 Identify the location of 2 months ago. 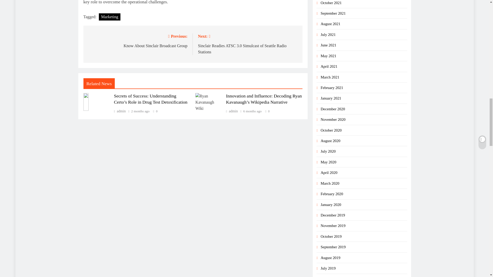
(120, 111).